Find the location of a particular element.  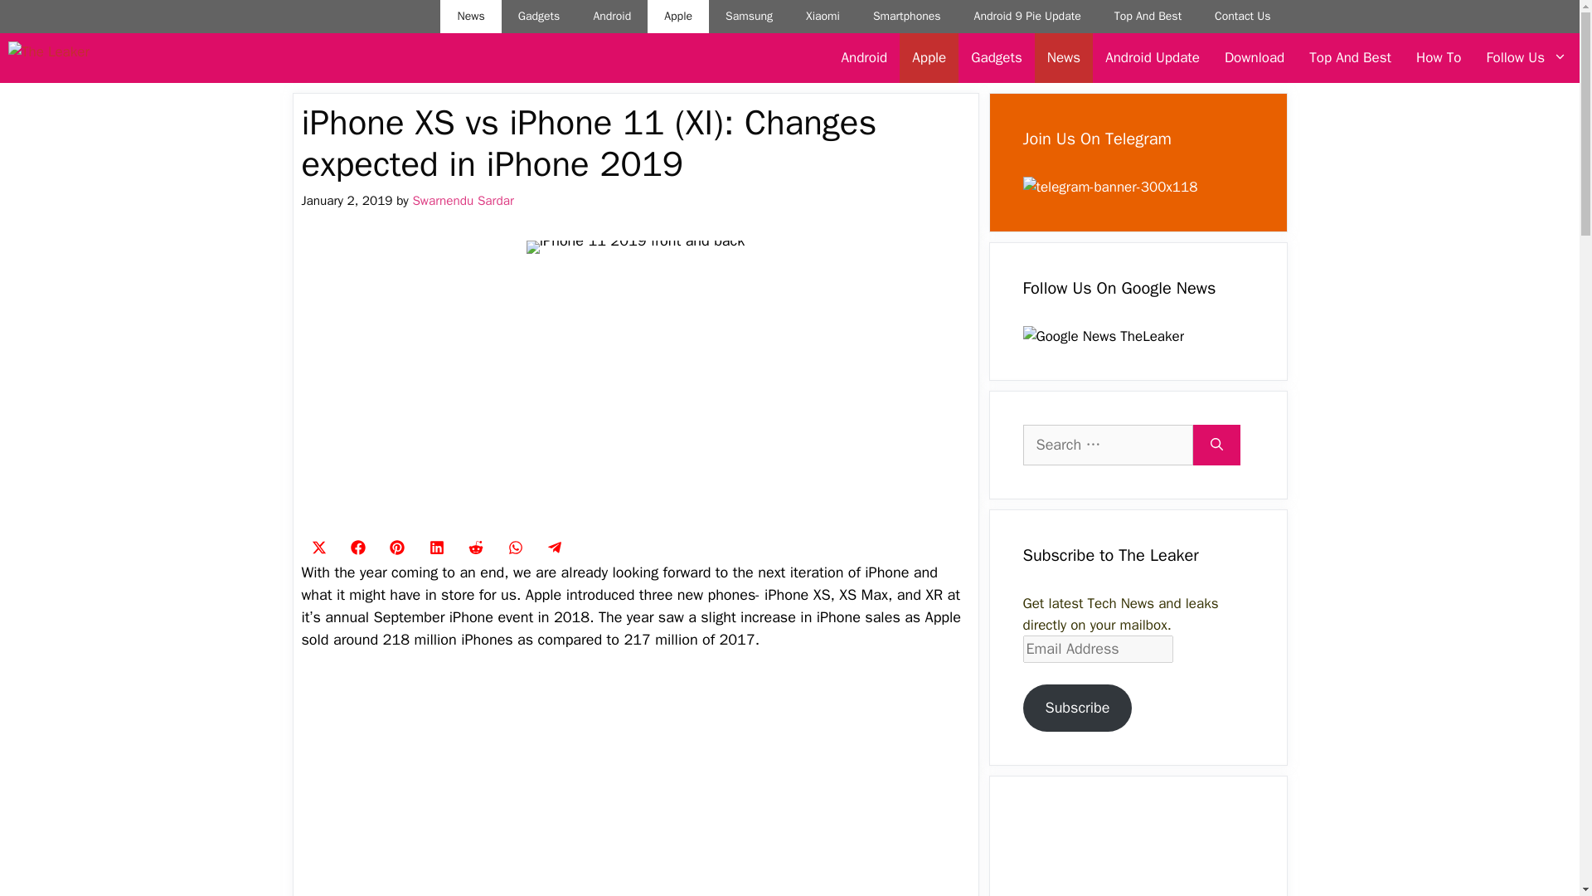

Apple is located at coordinates (678, 17).